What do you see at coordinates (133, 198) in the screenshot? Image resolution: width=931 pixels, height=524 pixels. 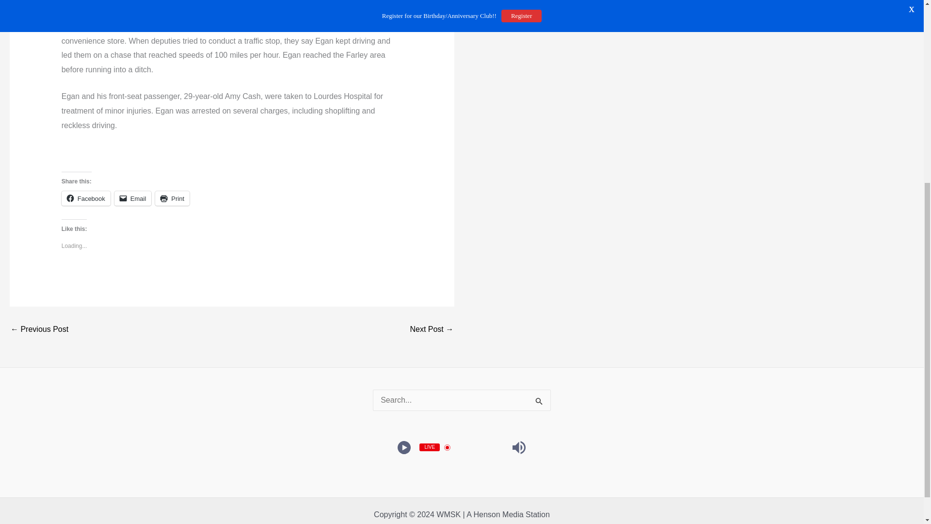 I see `Click to email a link to a friend` at bounding box center [133, 198].